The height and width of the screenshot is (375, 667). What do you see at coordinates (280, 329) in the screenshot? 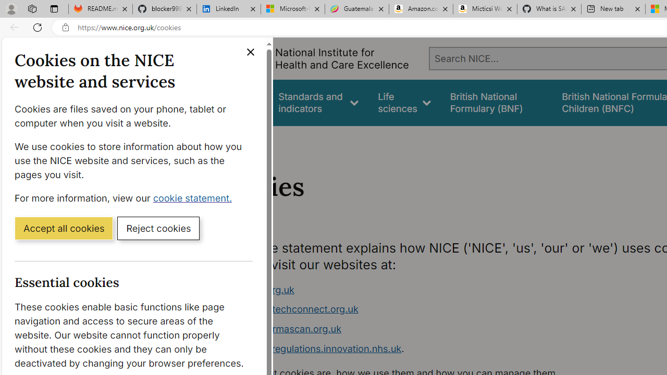
I see `www.ukpharmascan.org.uk` at bounding box center [280, 329].